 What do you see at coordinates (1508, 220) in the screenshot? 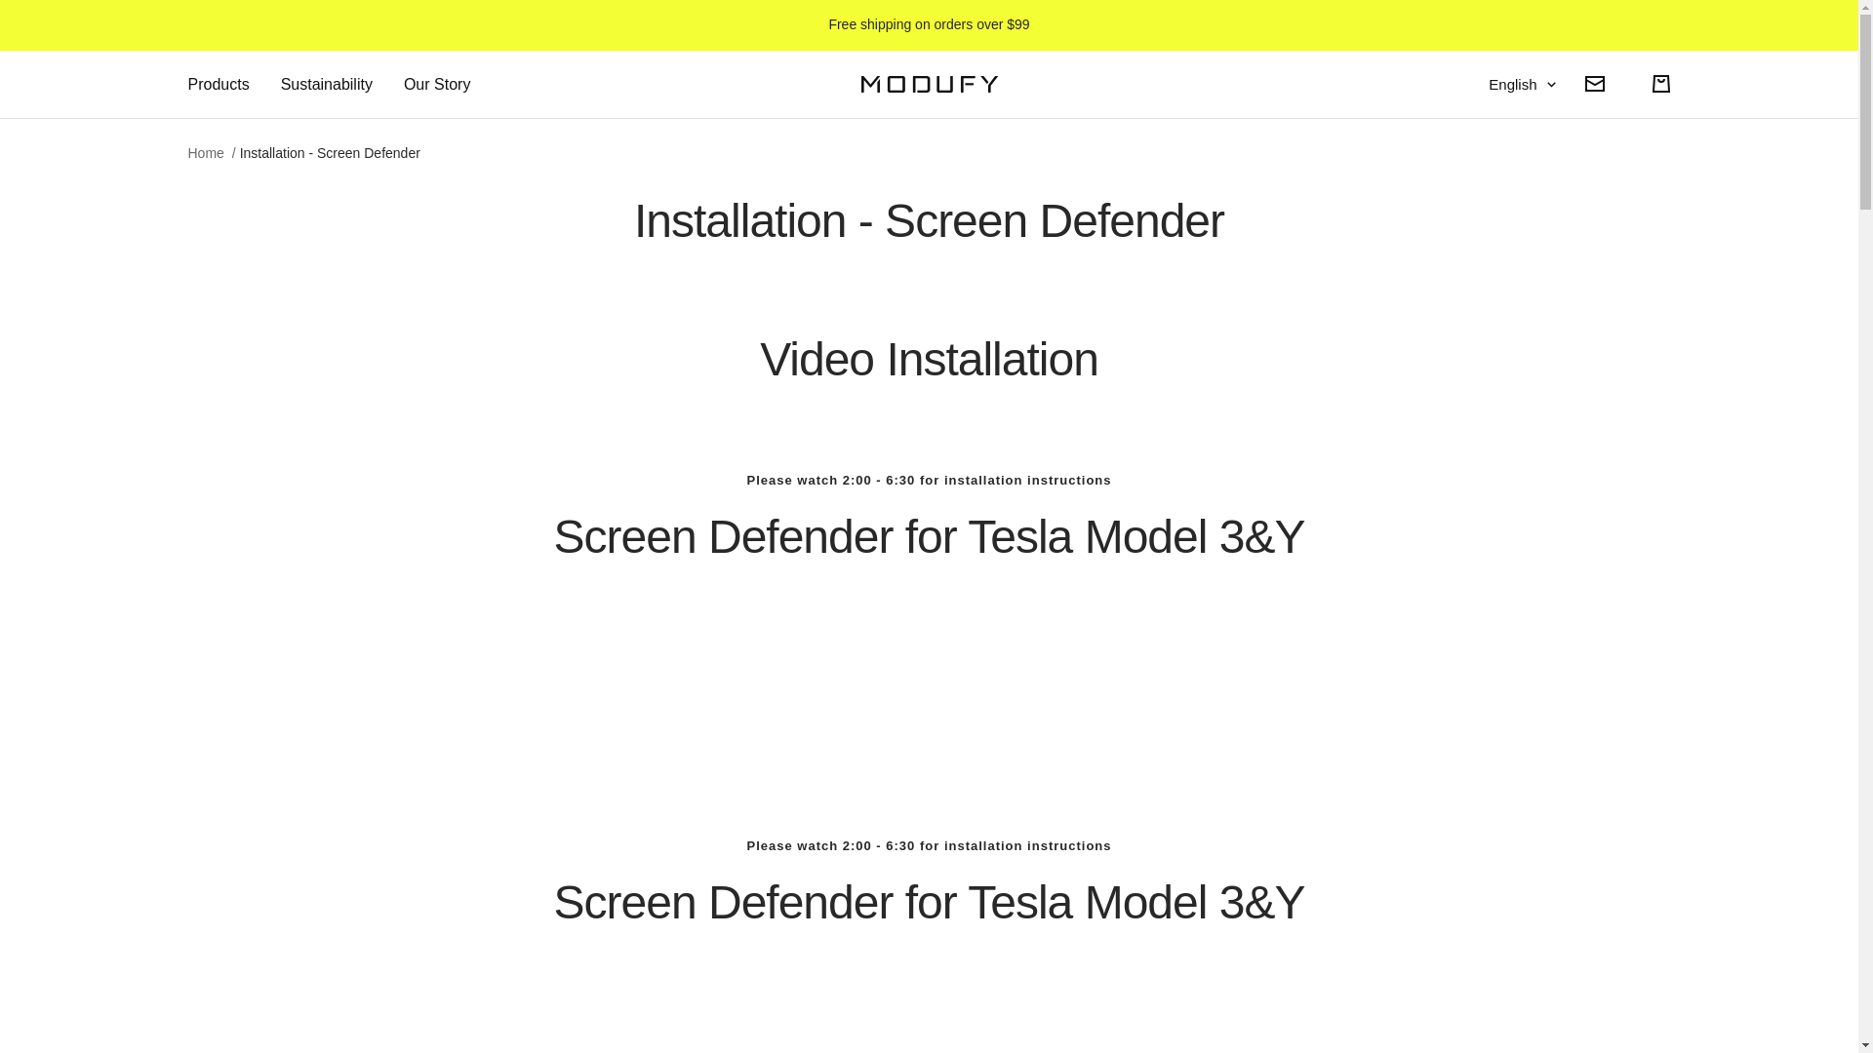
I see `ko` at bounding box center [1508, 220].